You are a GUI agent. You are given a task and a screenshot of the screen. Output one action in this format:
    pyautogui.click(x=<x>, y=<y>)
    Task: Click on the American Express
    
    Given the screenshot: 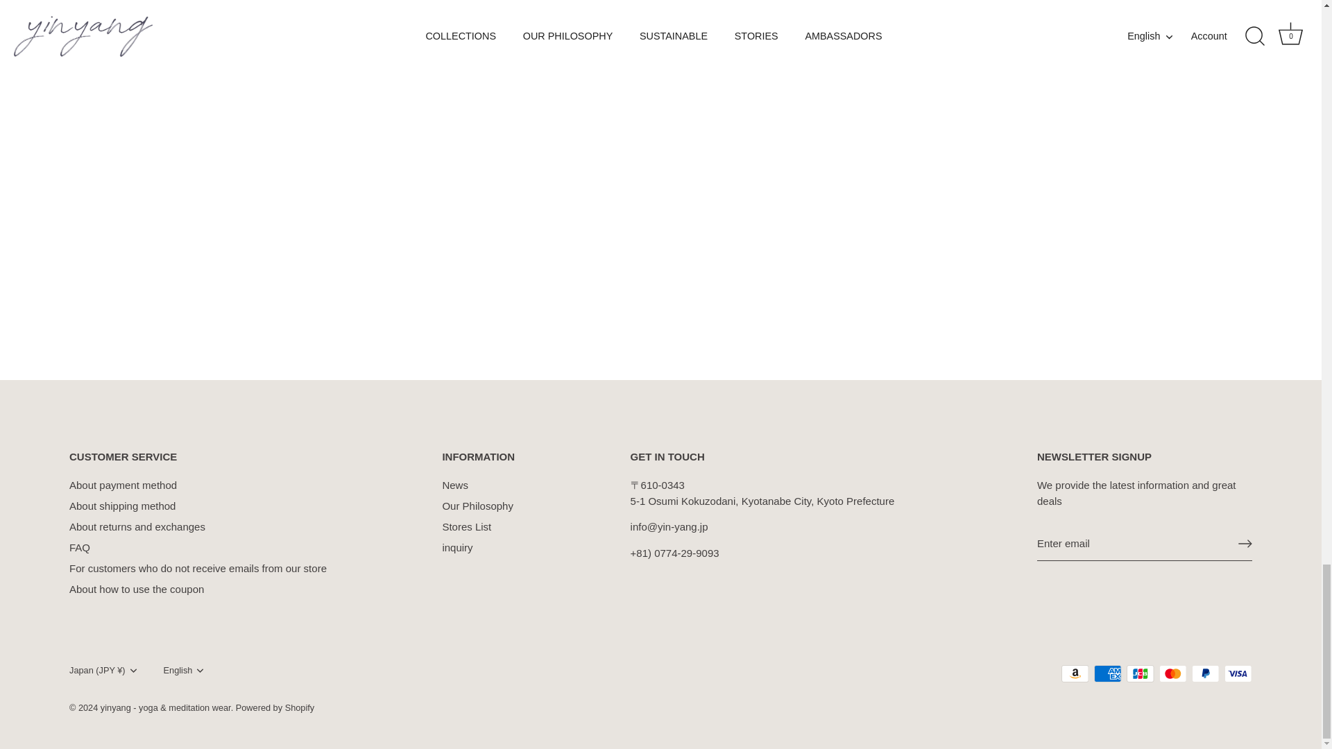 What is the action you would take?
    pyautogui.click(x=1107, y=673)
    